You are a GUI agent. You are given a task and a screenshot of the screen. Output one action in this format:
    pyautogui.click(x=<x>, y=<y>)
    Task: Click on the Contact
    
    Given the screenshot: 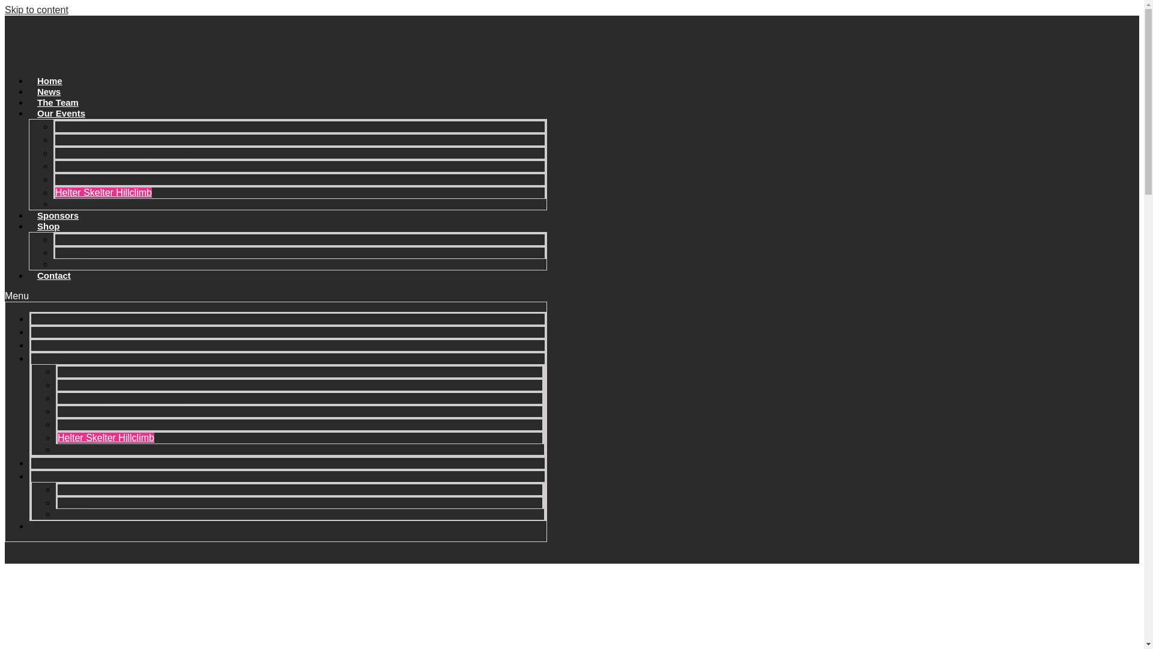 What is the action you would take?
    pyautogui.click(x=54, y=275)
    